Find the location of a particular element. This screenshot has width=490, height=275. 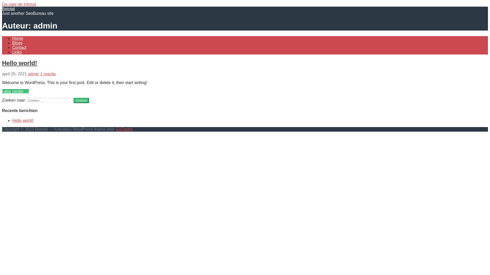

Betotal is located at coordinates (8, 9).